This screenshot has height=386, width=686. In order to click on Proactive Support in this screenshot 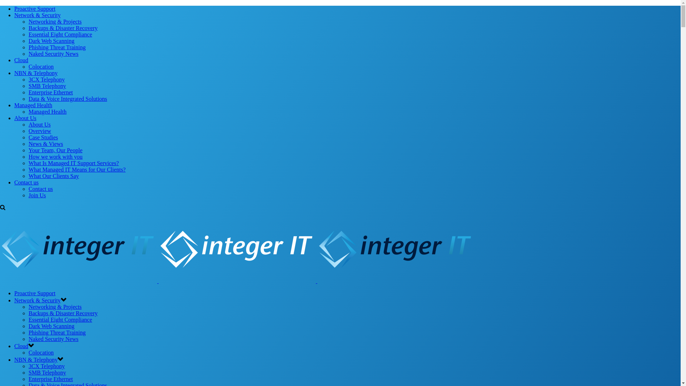, I will do `click(35, 9)`.